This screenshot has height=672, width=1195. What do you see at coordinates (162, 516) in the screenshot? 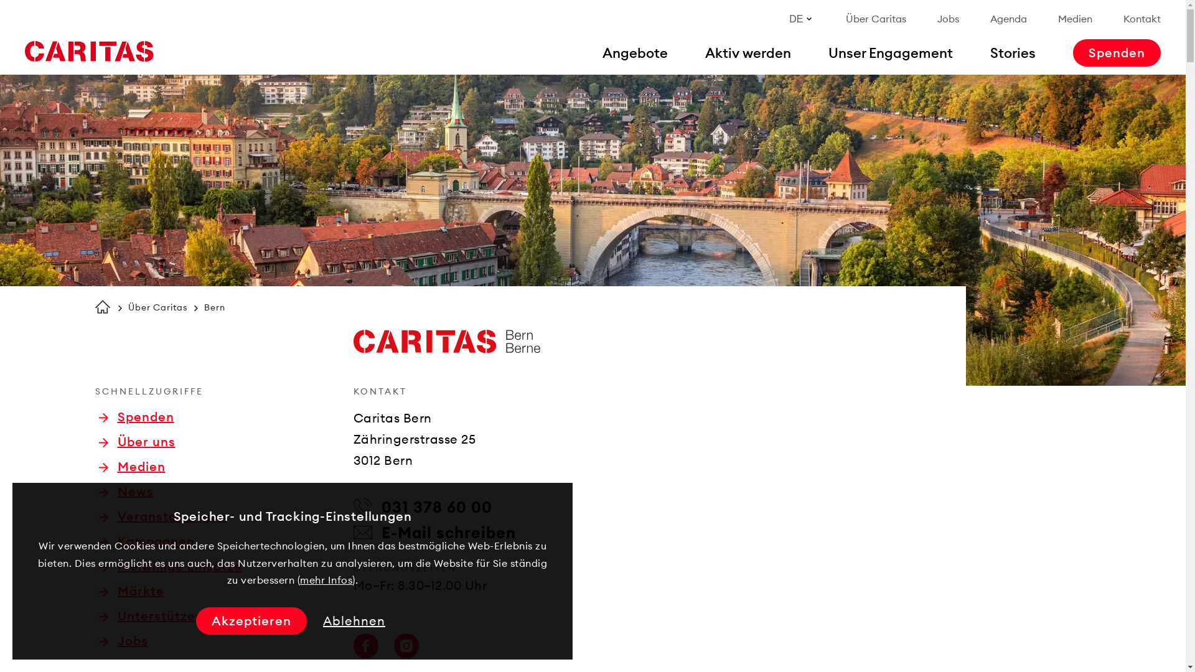
I see `Veranstaltungen` at bounding box center [162, 516].